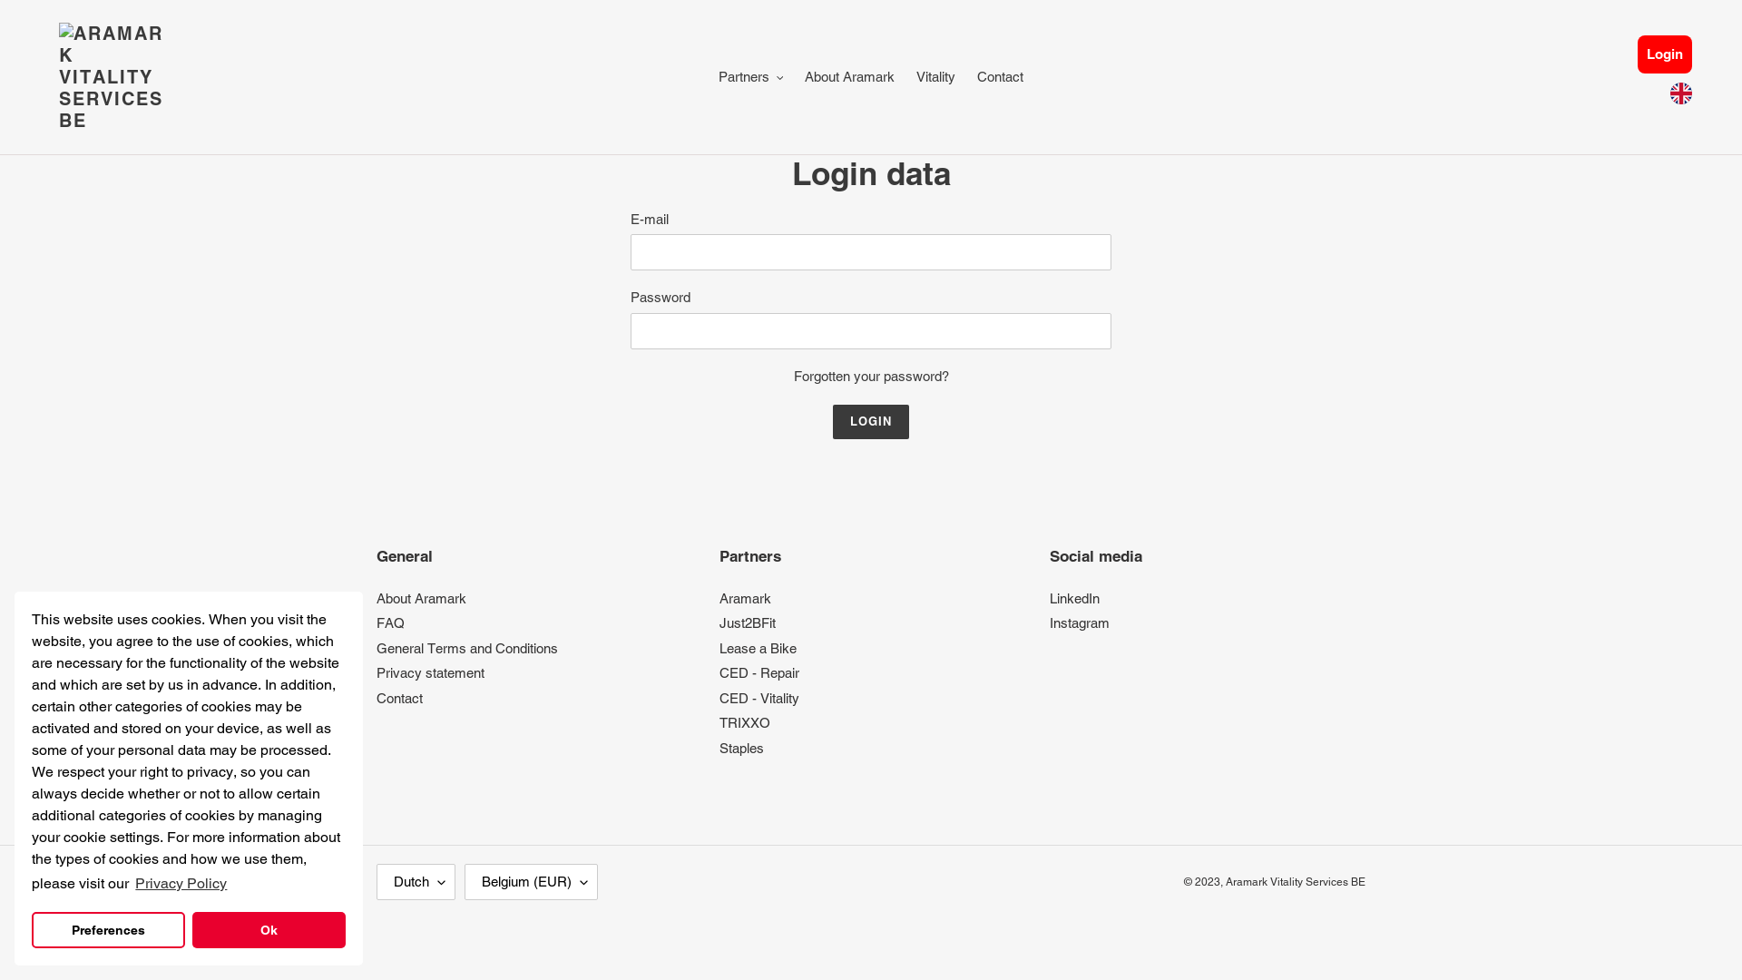  What do you see at coordinates (532, 882) in the screenshot?
I see `Belgium (EUR)` at bounding box center [532, 882].